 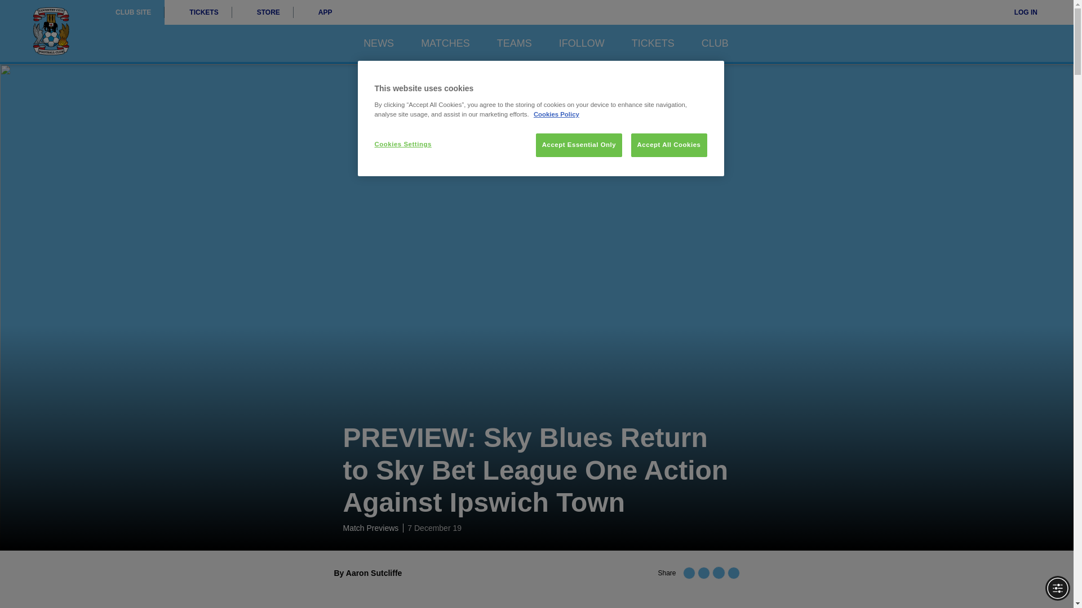 What do you see at coordinates (445, 43) in the screenshot?
I see `MATCHES` at bounding box center [445, 43].